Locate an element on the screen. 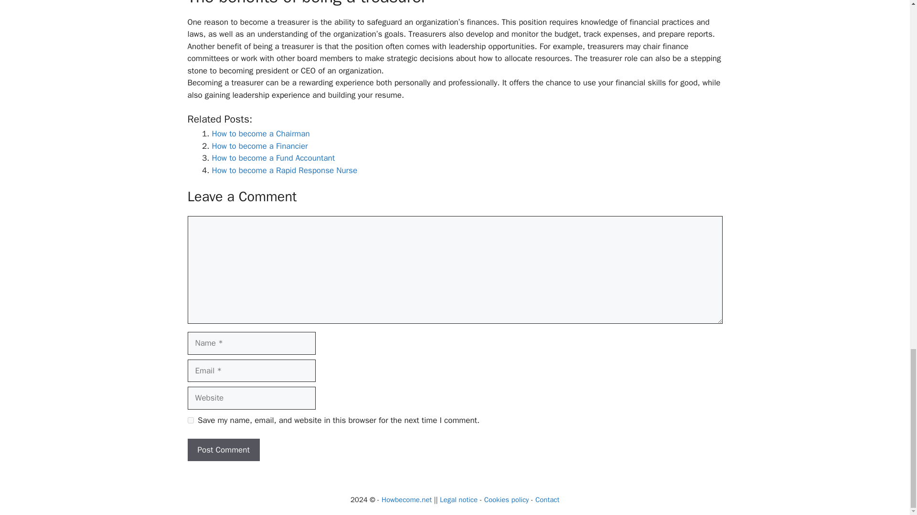 This screenshot has height=515, width=917. Contact is located at coordinates (547, 500).